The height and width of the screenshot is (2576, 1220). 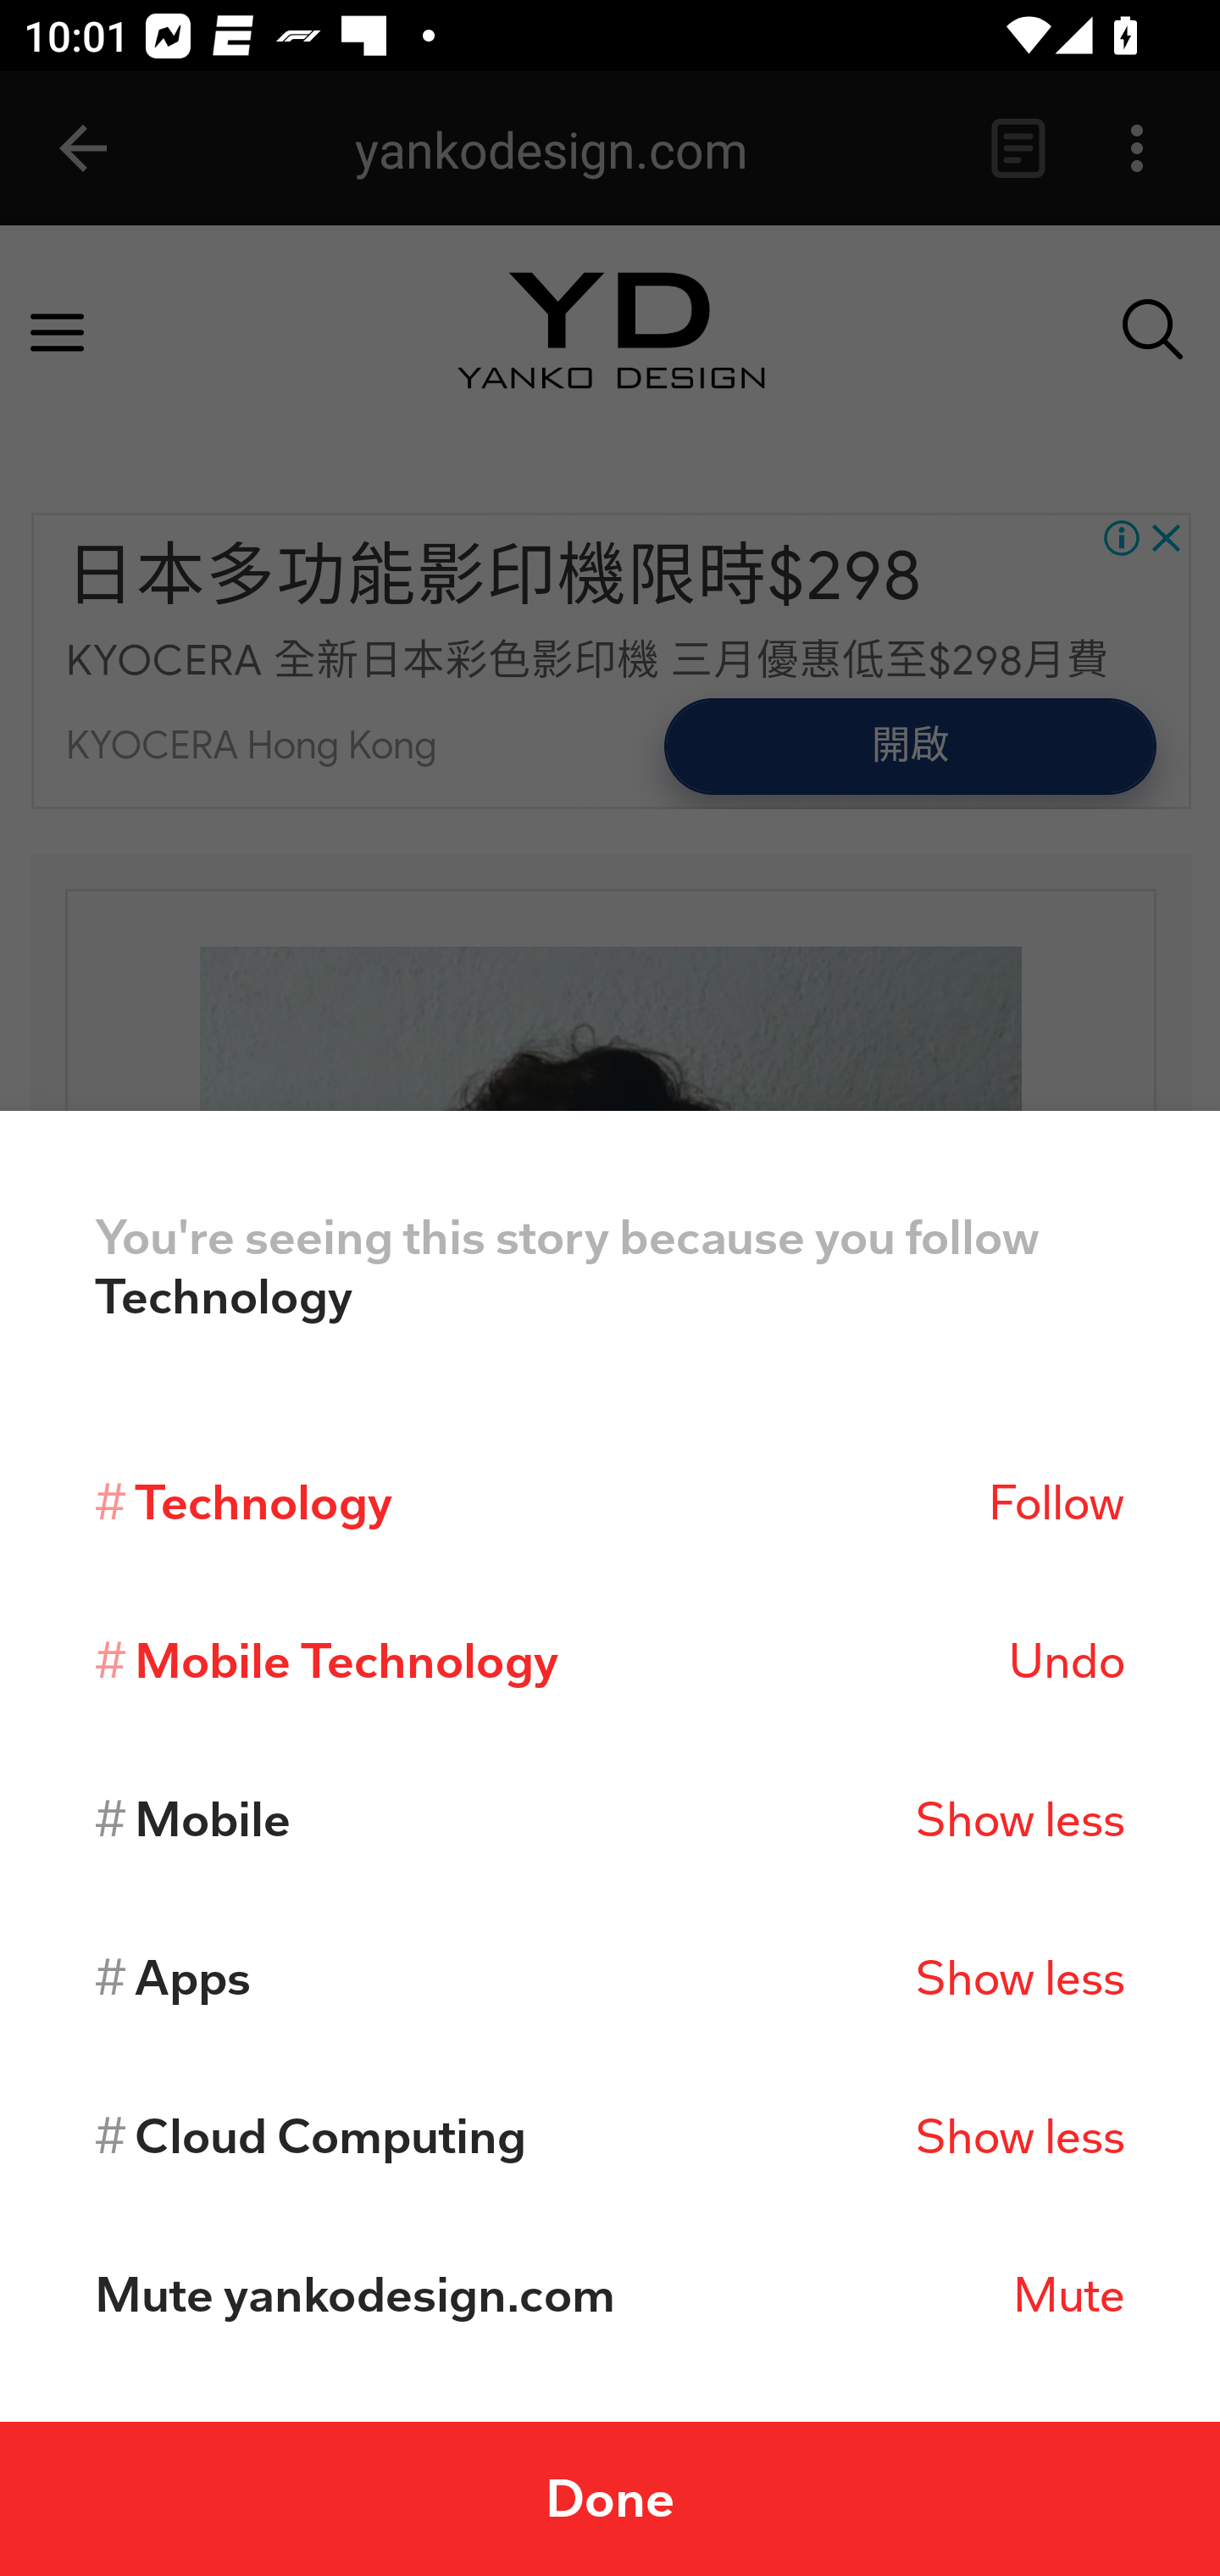 What do you see at coordinates (1020, 2136) in the screenshot?
I see `Show less` at bounding box center [1020, 2136].